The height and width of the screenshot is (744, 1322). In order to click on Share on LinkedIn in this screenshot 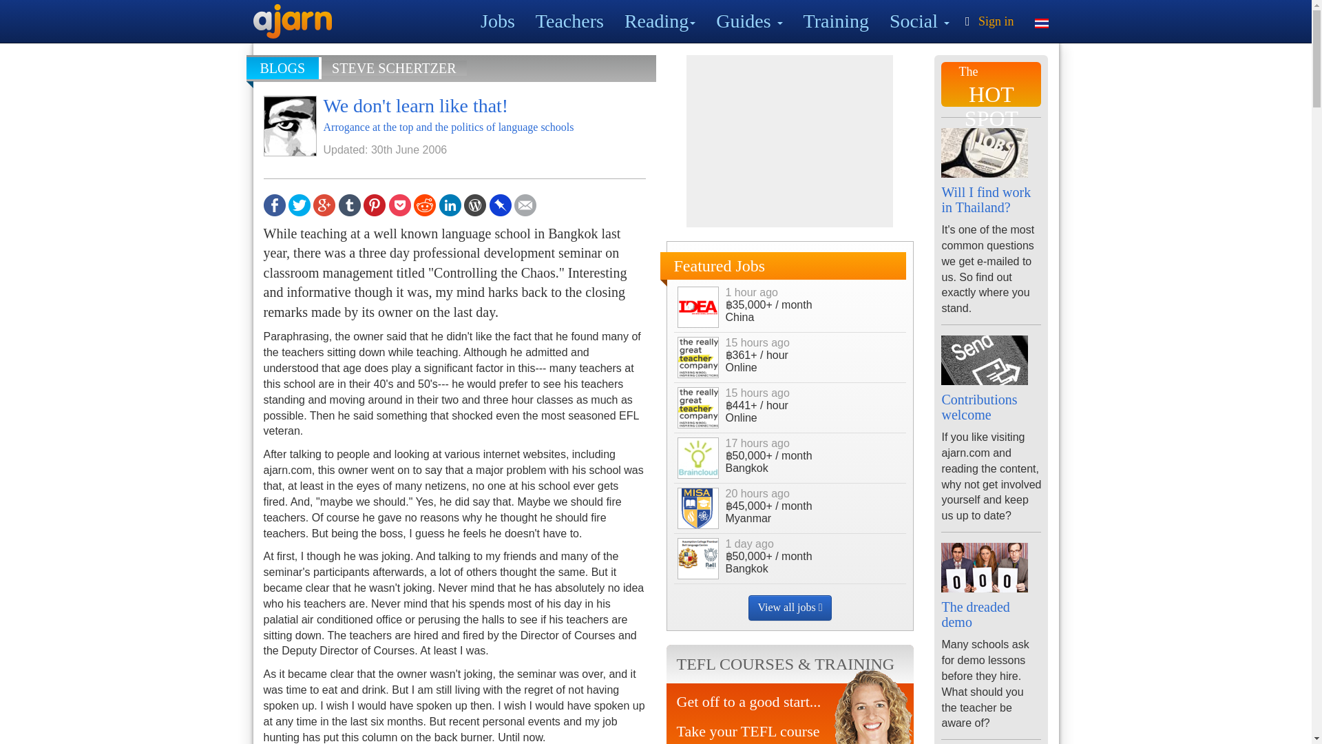, I will do `click(450, 203)`.